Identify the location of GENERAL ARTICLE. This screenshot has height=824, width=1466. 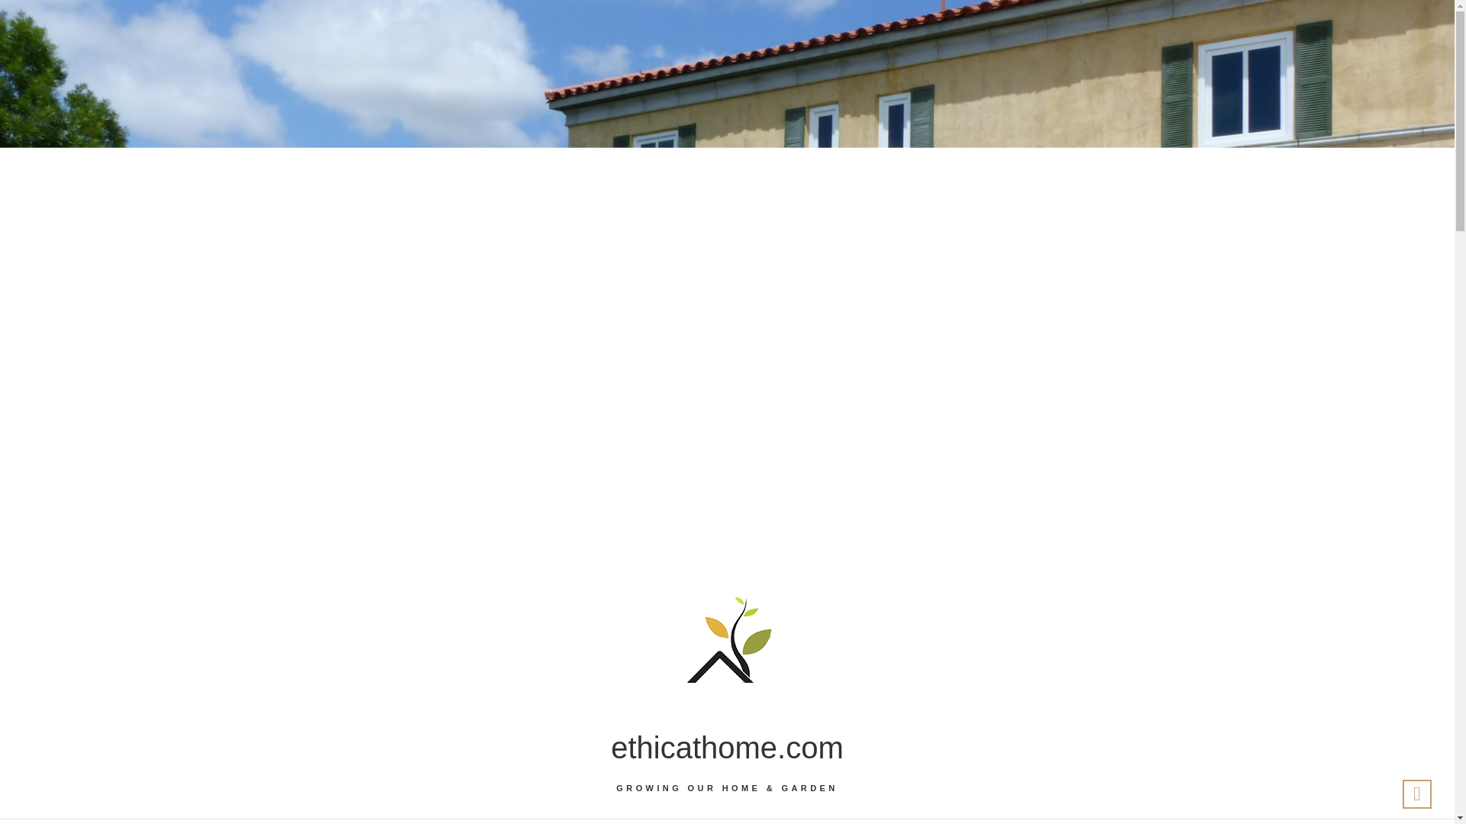
(906, 822).